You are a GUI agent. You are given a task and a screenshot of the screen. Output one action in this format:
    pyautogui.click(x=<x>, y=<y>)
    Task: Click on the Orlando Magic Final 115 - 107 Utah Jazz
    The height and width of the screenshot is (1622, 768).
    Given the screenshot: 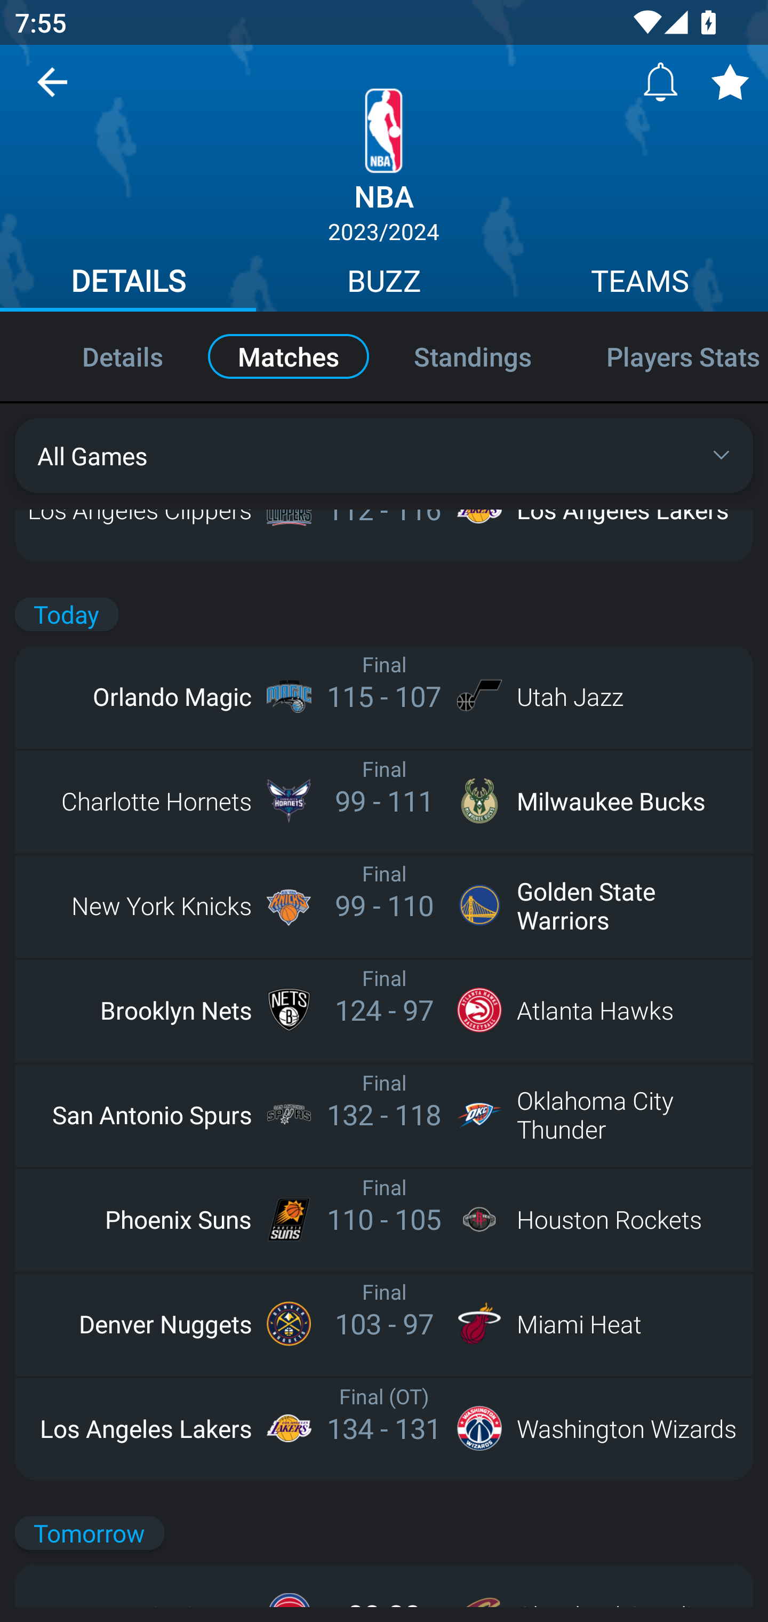 What is the action you would take?
    pyautogui.click(x=384, y=696)
    